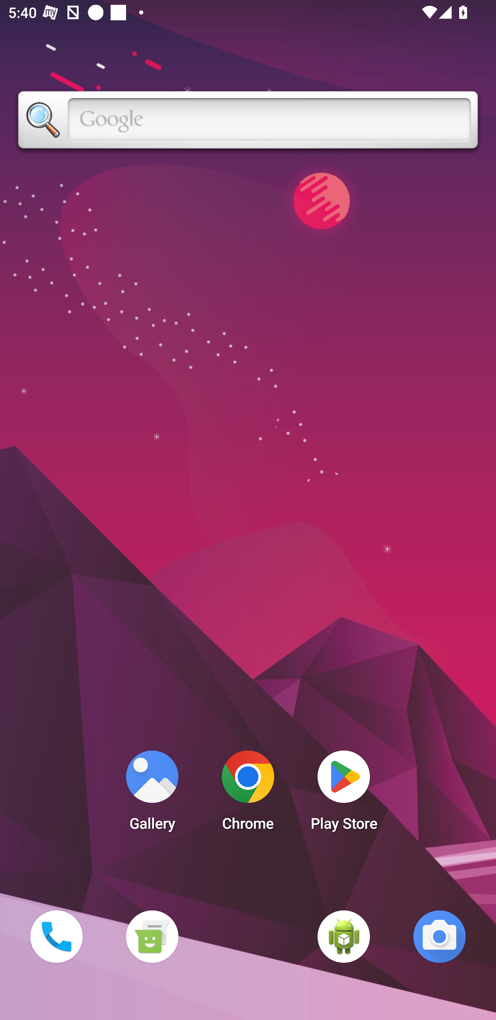 The image size is (496, 1020). I want to click on Play Store, so click(344, 794).